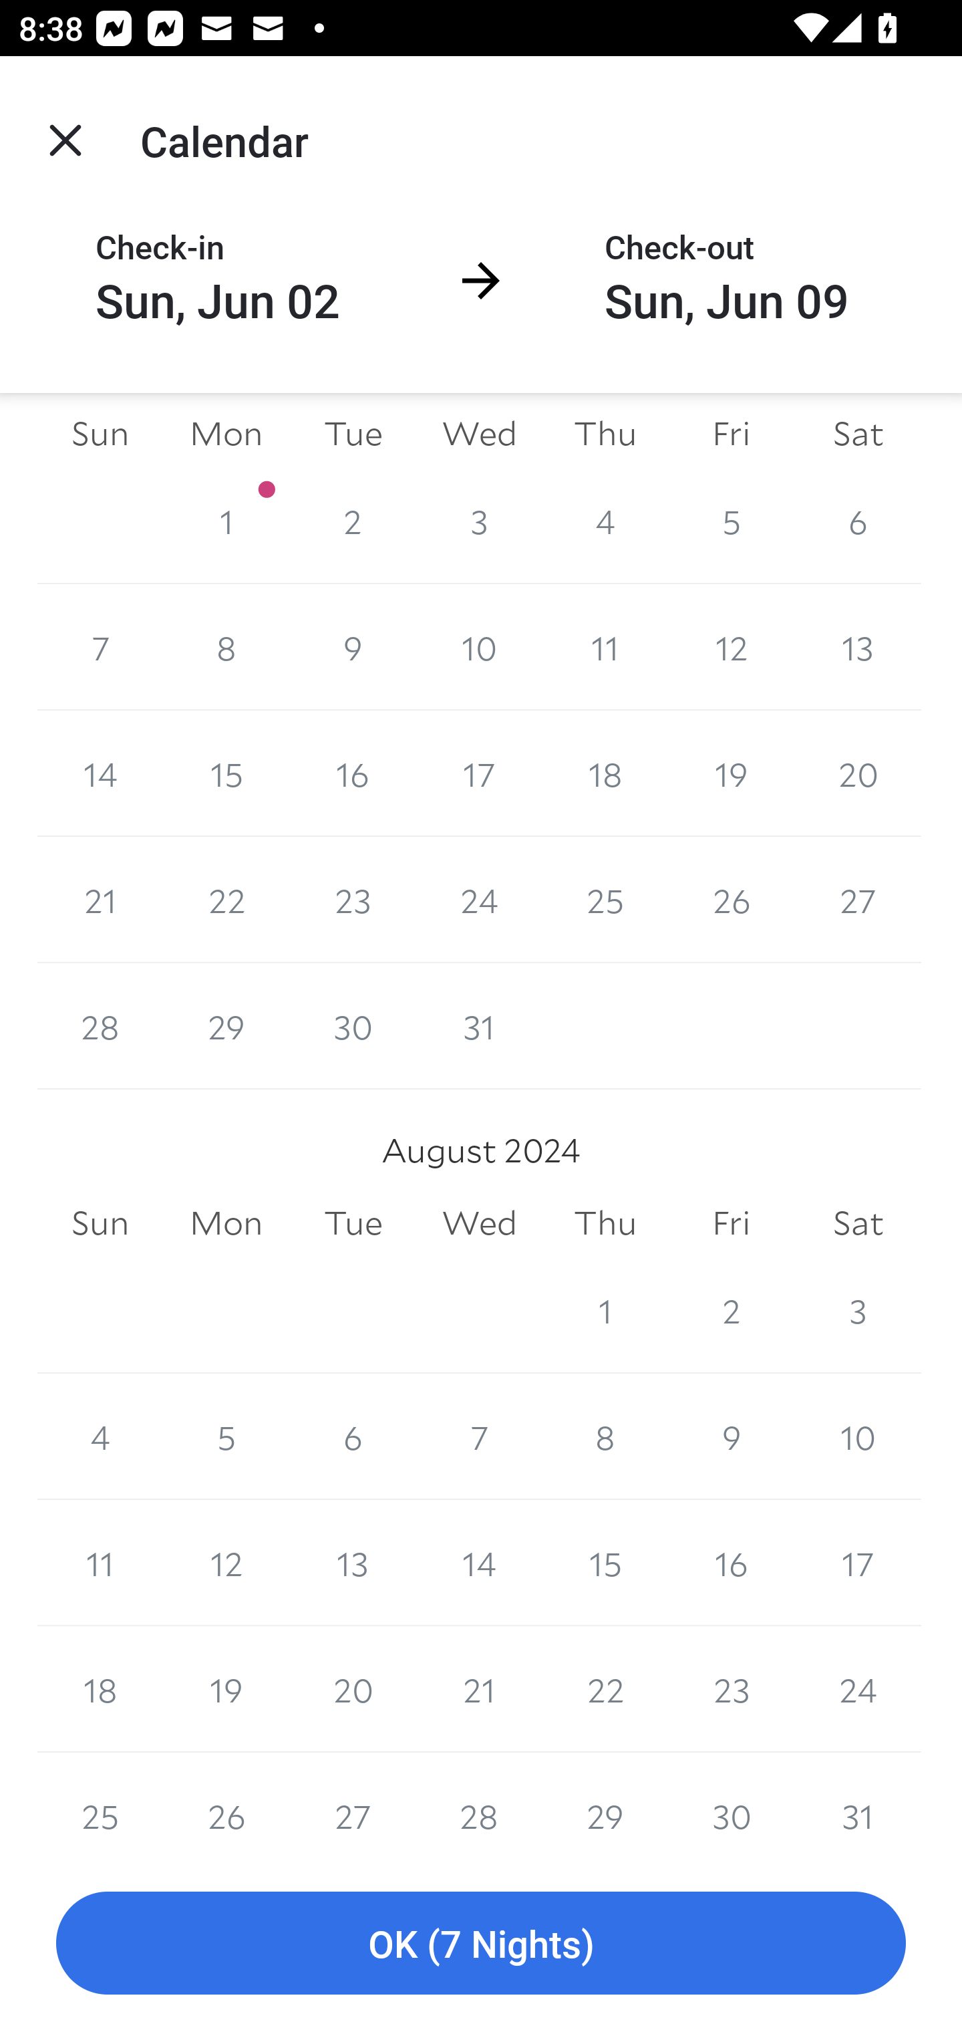  I want to click on 29 29 August 2024, so click(605, 1802).